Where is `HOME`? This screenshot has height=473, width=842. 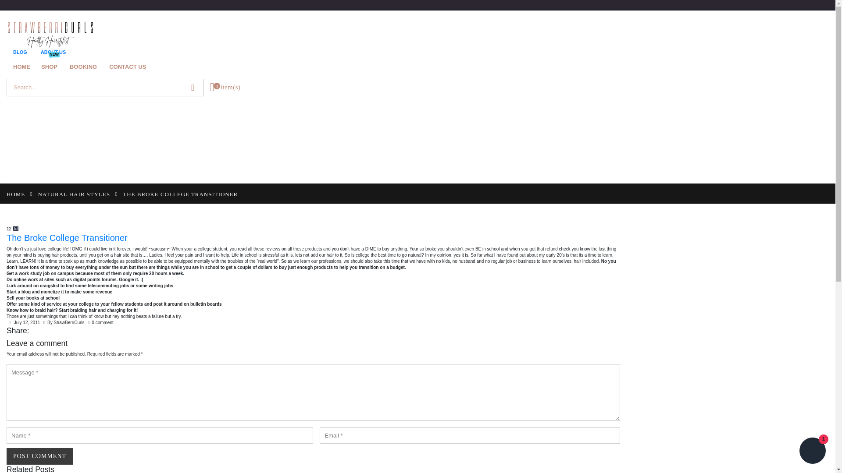
HOME is located at coordinates (20, 52).